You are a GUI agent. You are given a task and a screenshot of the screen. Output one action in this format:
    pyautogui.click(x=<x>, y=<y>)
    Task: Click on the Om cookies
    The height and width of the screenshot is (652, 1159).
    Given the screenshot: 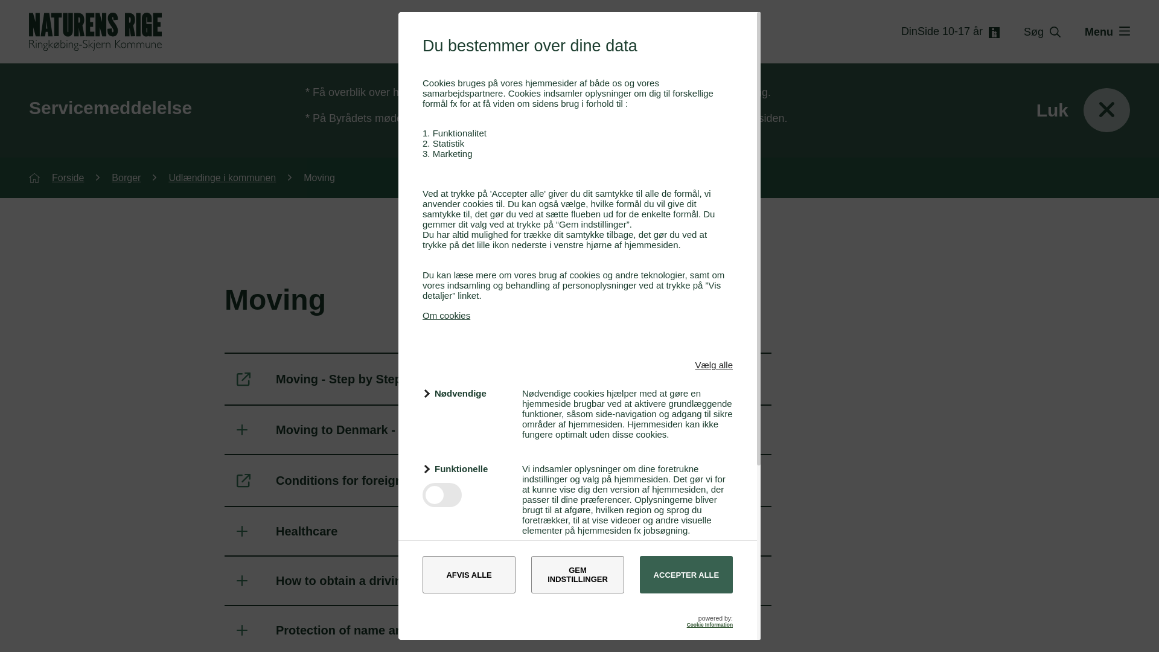 What is the action you would take?
    pyautogui.click(x=447, y=315)
    